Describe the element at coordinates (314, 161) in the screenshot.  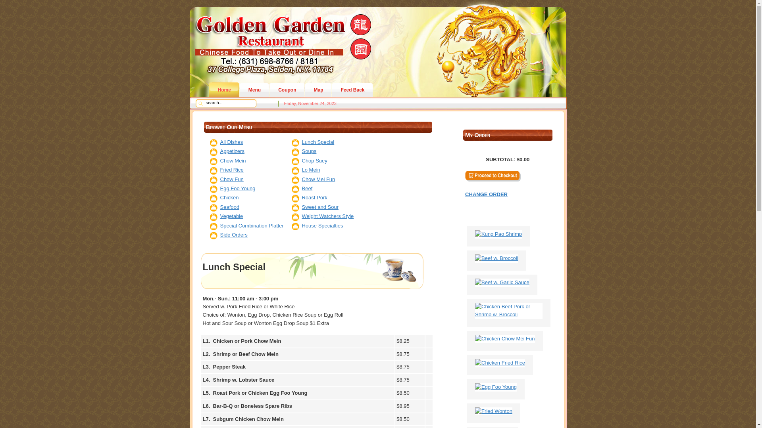
I see `Chop Suey` at that location.